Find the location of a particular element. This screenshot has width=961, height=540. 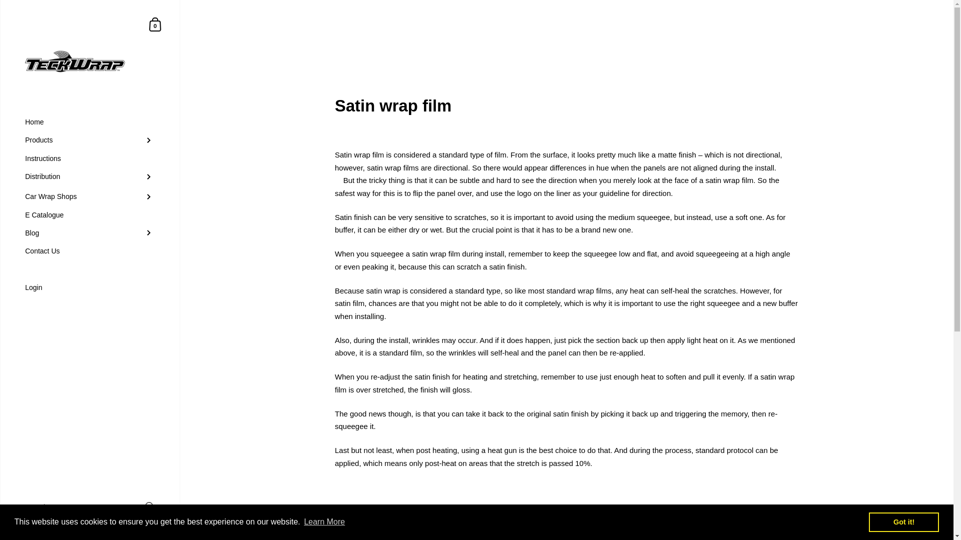

Learn More is located at coordinates (324, 522).